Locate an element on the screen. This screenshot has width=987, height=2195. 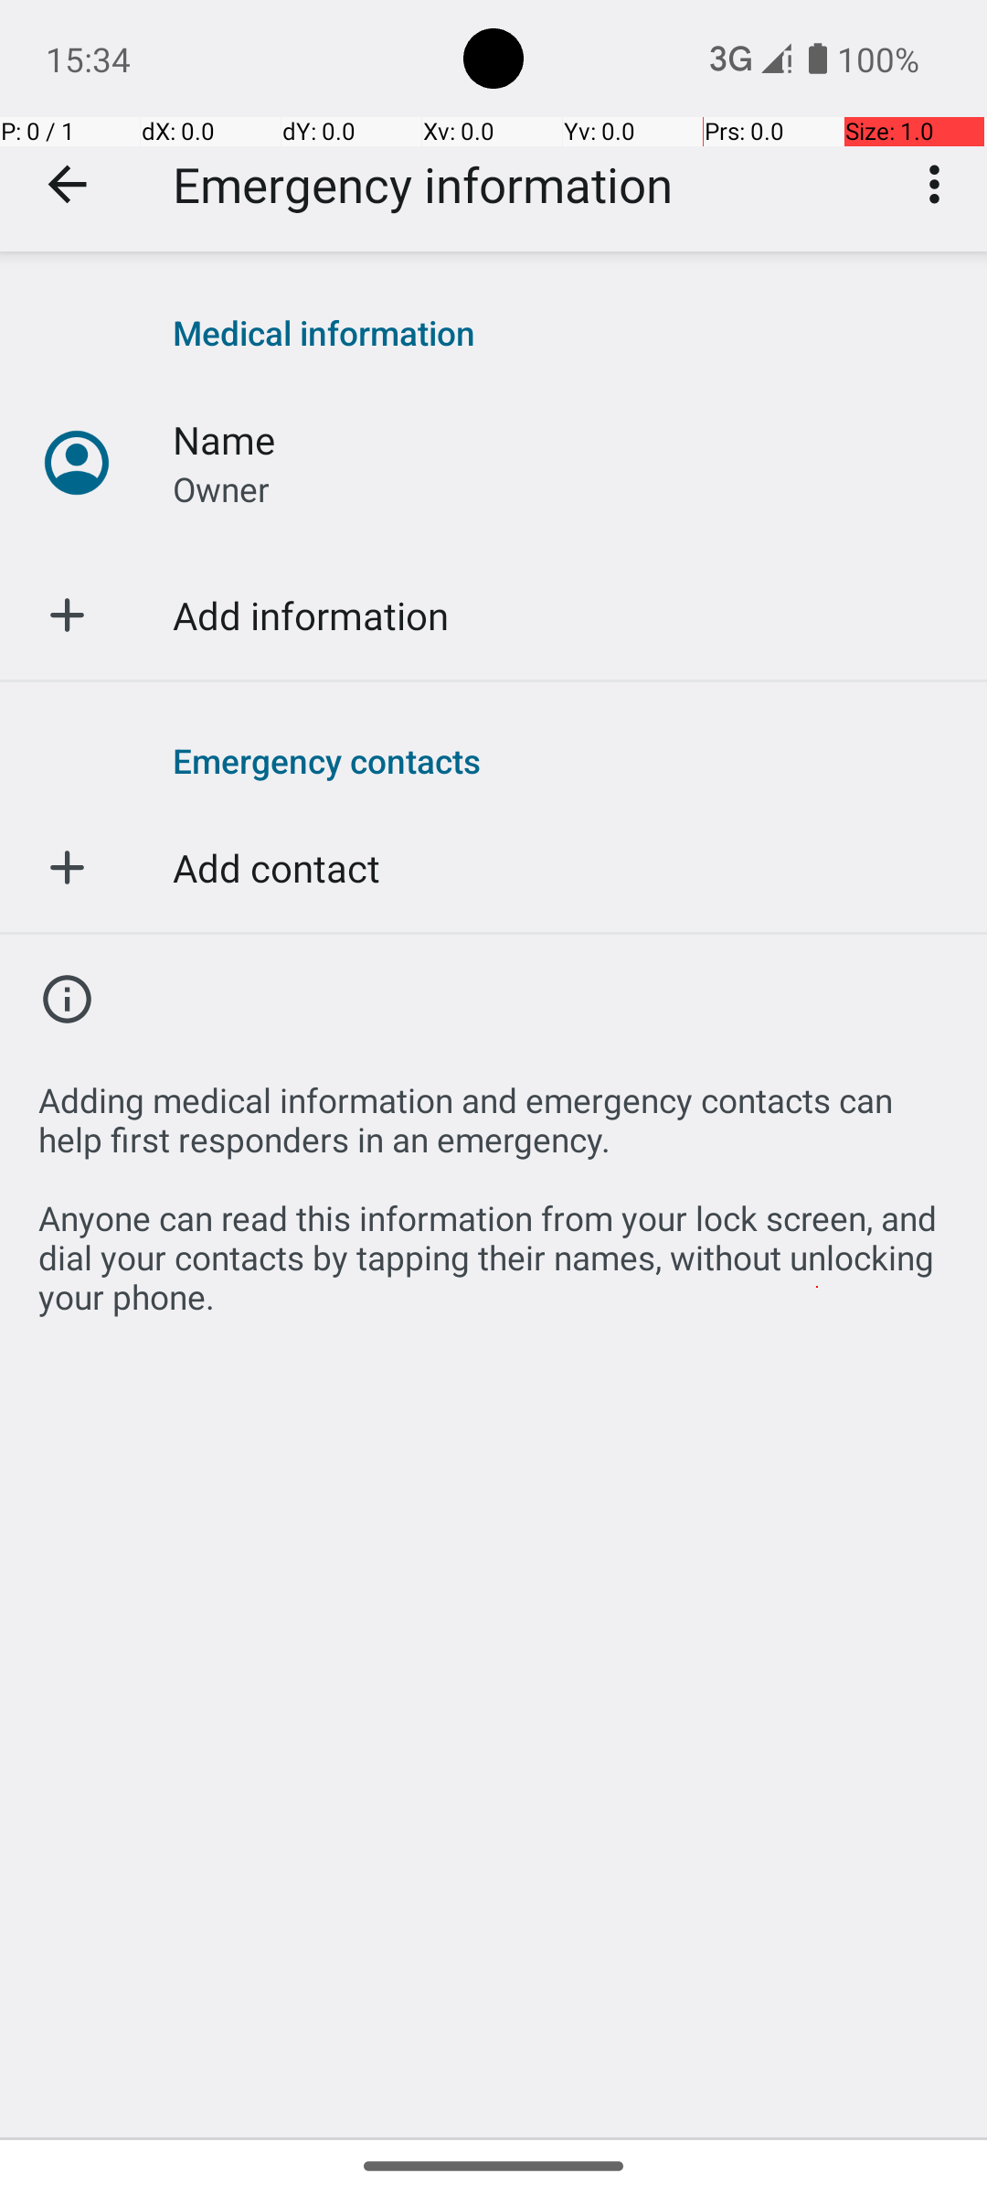
Emergency information is located at coordinates (422, 185).